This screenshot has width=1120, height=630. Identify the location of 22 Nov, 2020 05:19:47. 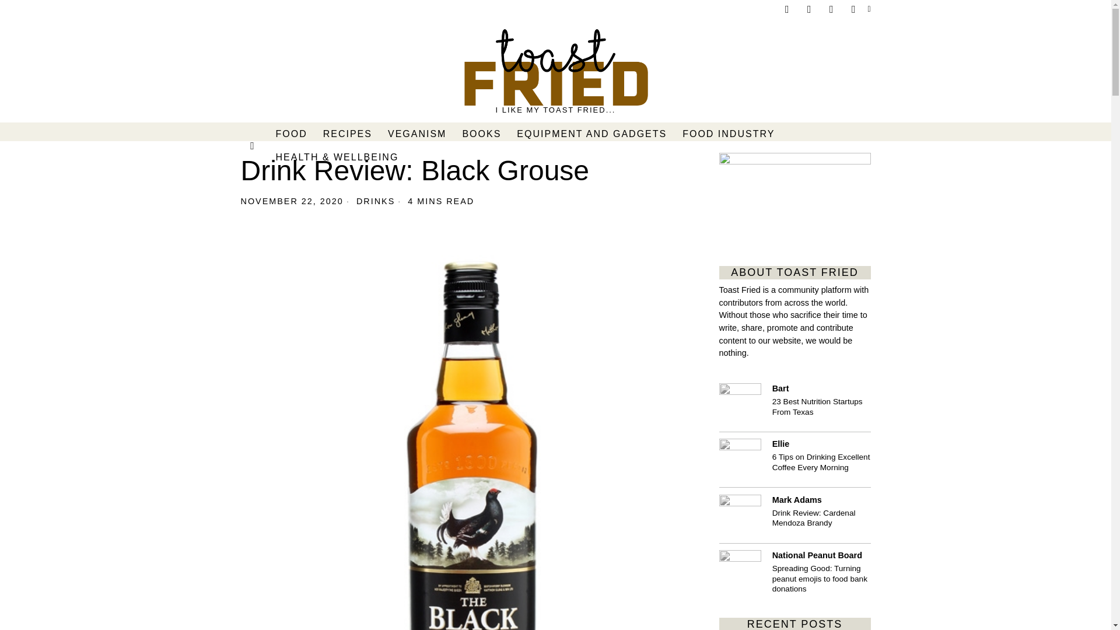
(292, 201).